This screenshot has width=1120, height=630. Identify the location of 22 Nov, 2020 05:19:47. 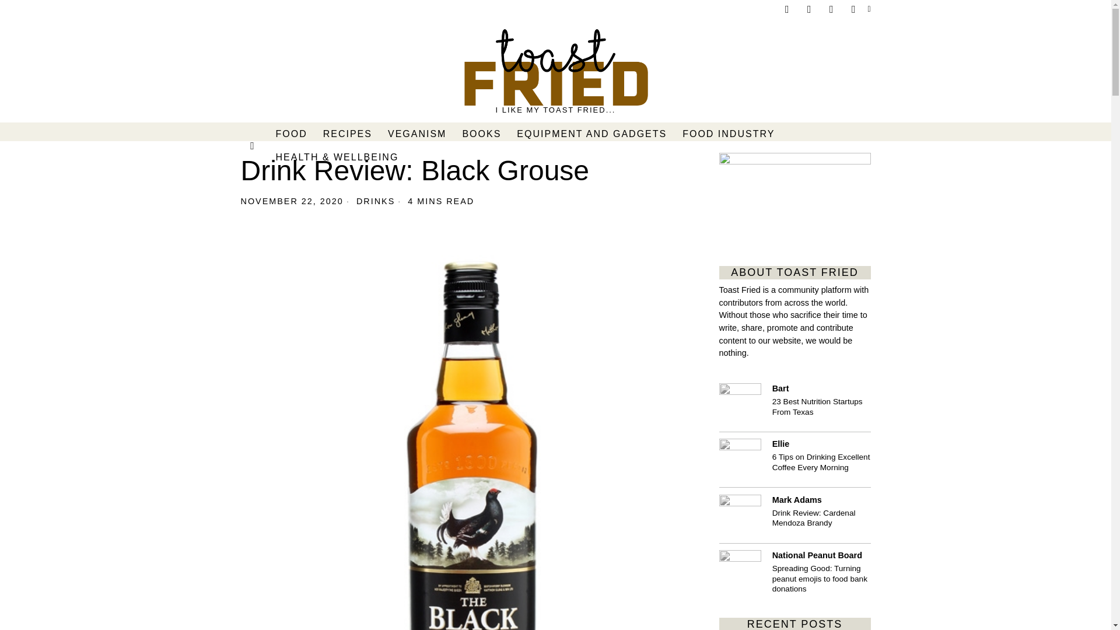
(292, 201).